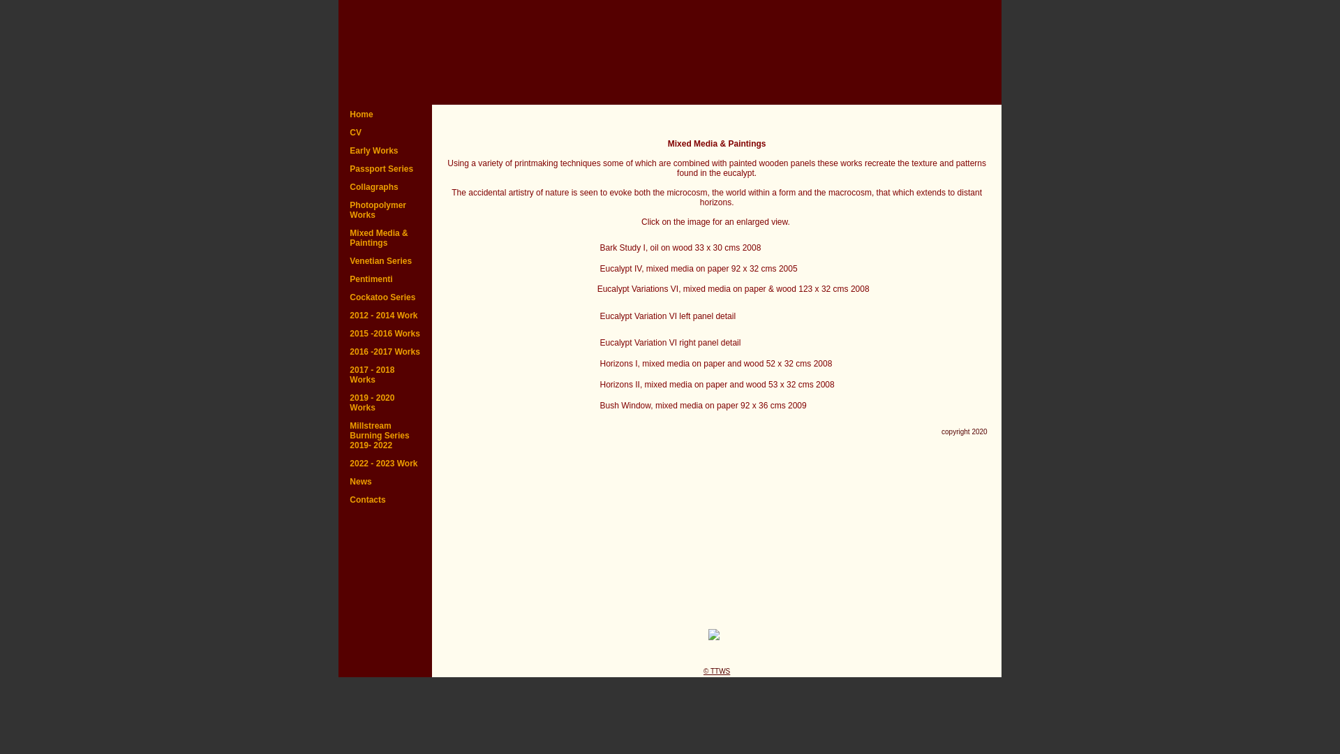 Image resolution: width=1340 pixels, height=754 pixels. Describe the element at coordinates (385, 169) in the screenshot. I see `Passport Series` at that location.